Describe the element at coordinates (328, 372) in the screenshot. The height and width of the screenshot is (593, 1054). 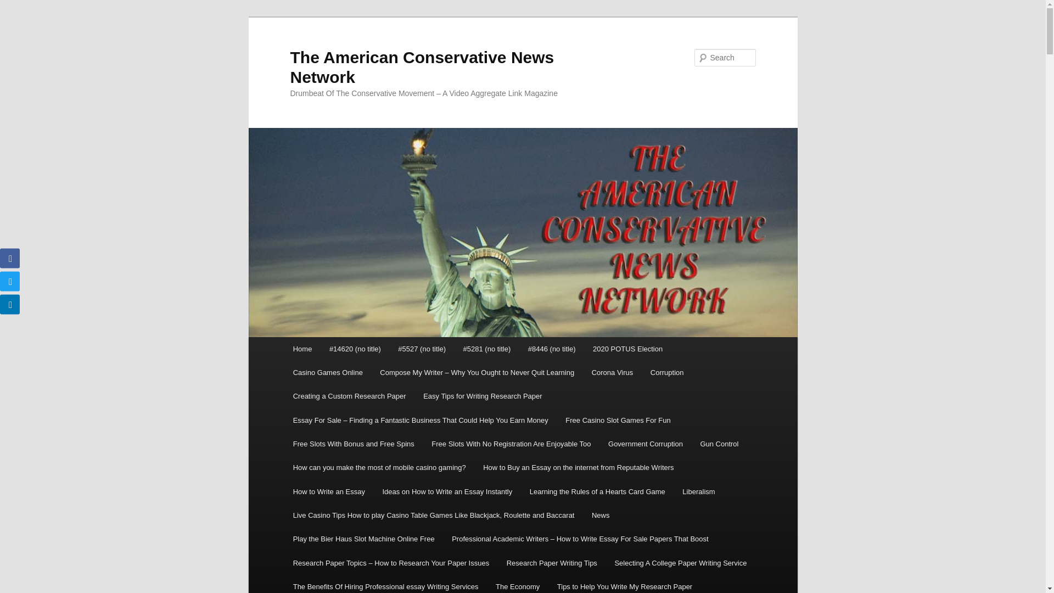
I see `Casino Games Online` at that location.